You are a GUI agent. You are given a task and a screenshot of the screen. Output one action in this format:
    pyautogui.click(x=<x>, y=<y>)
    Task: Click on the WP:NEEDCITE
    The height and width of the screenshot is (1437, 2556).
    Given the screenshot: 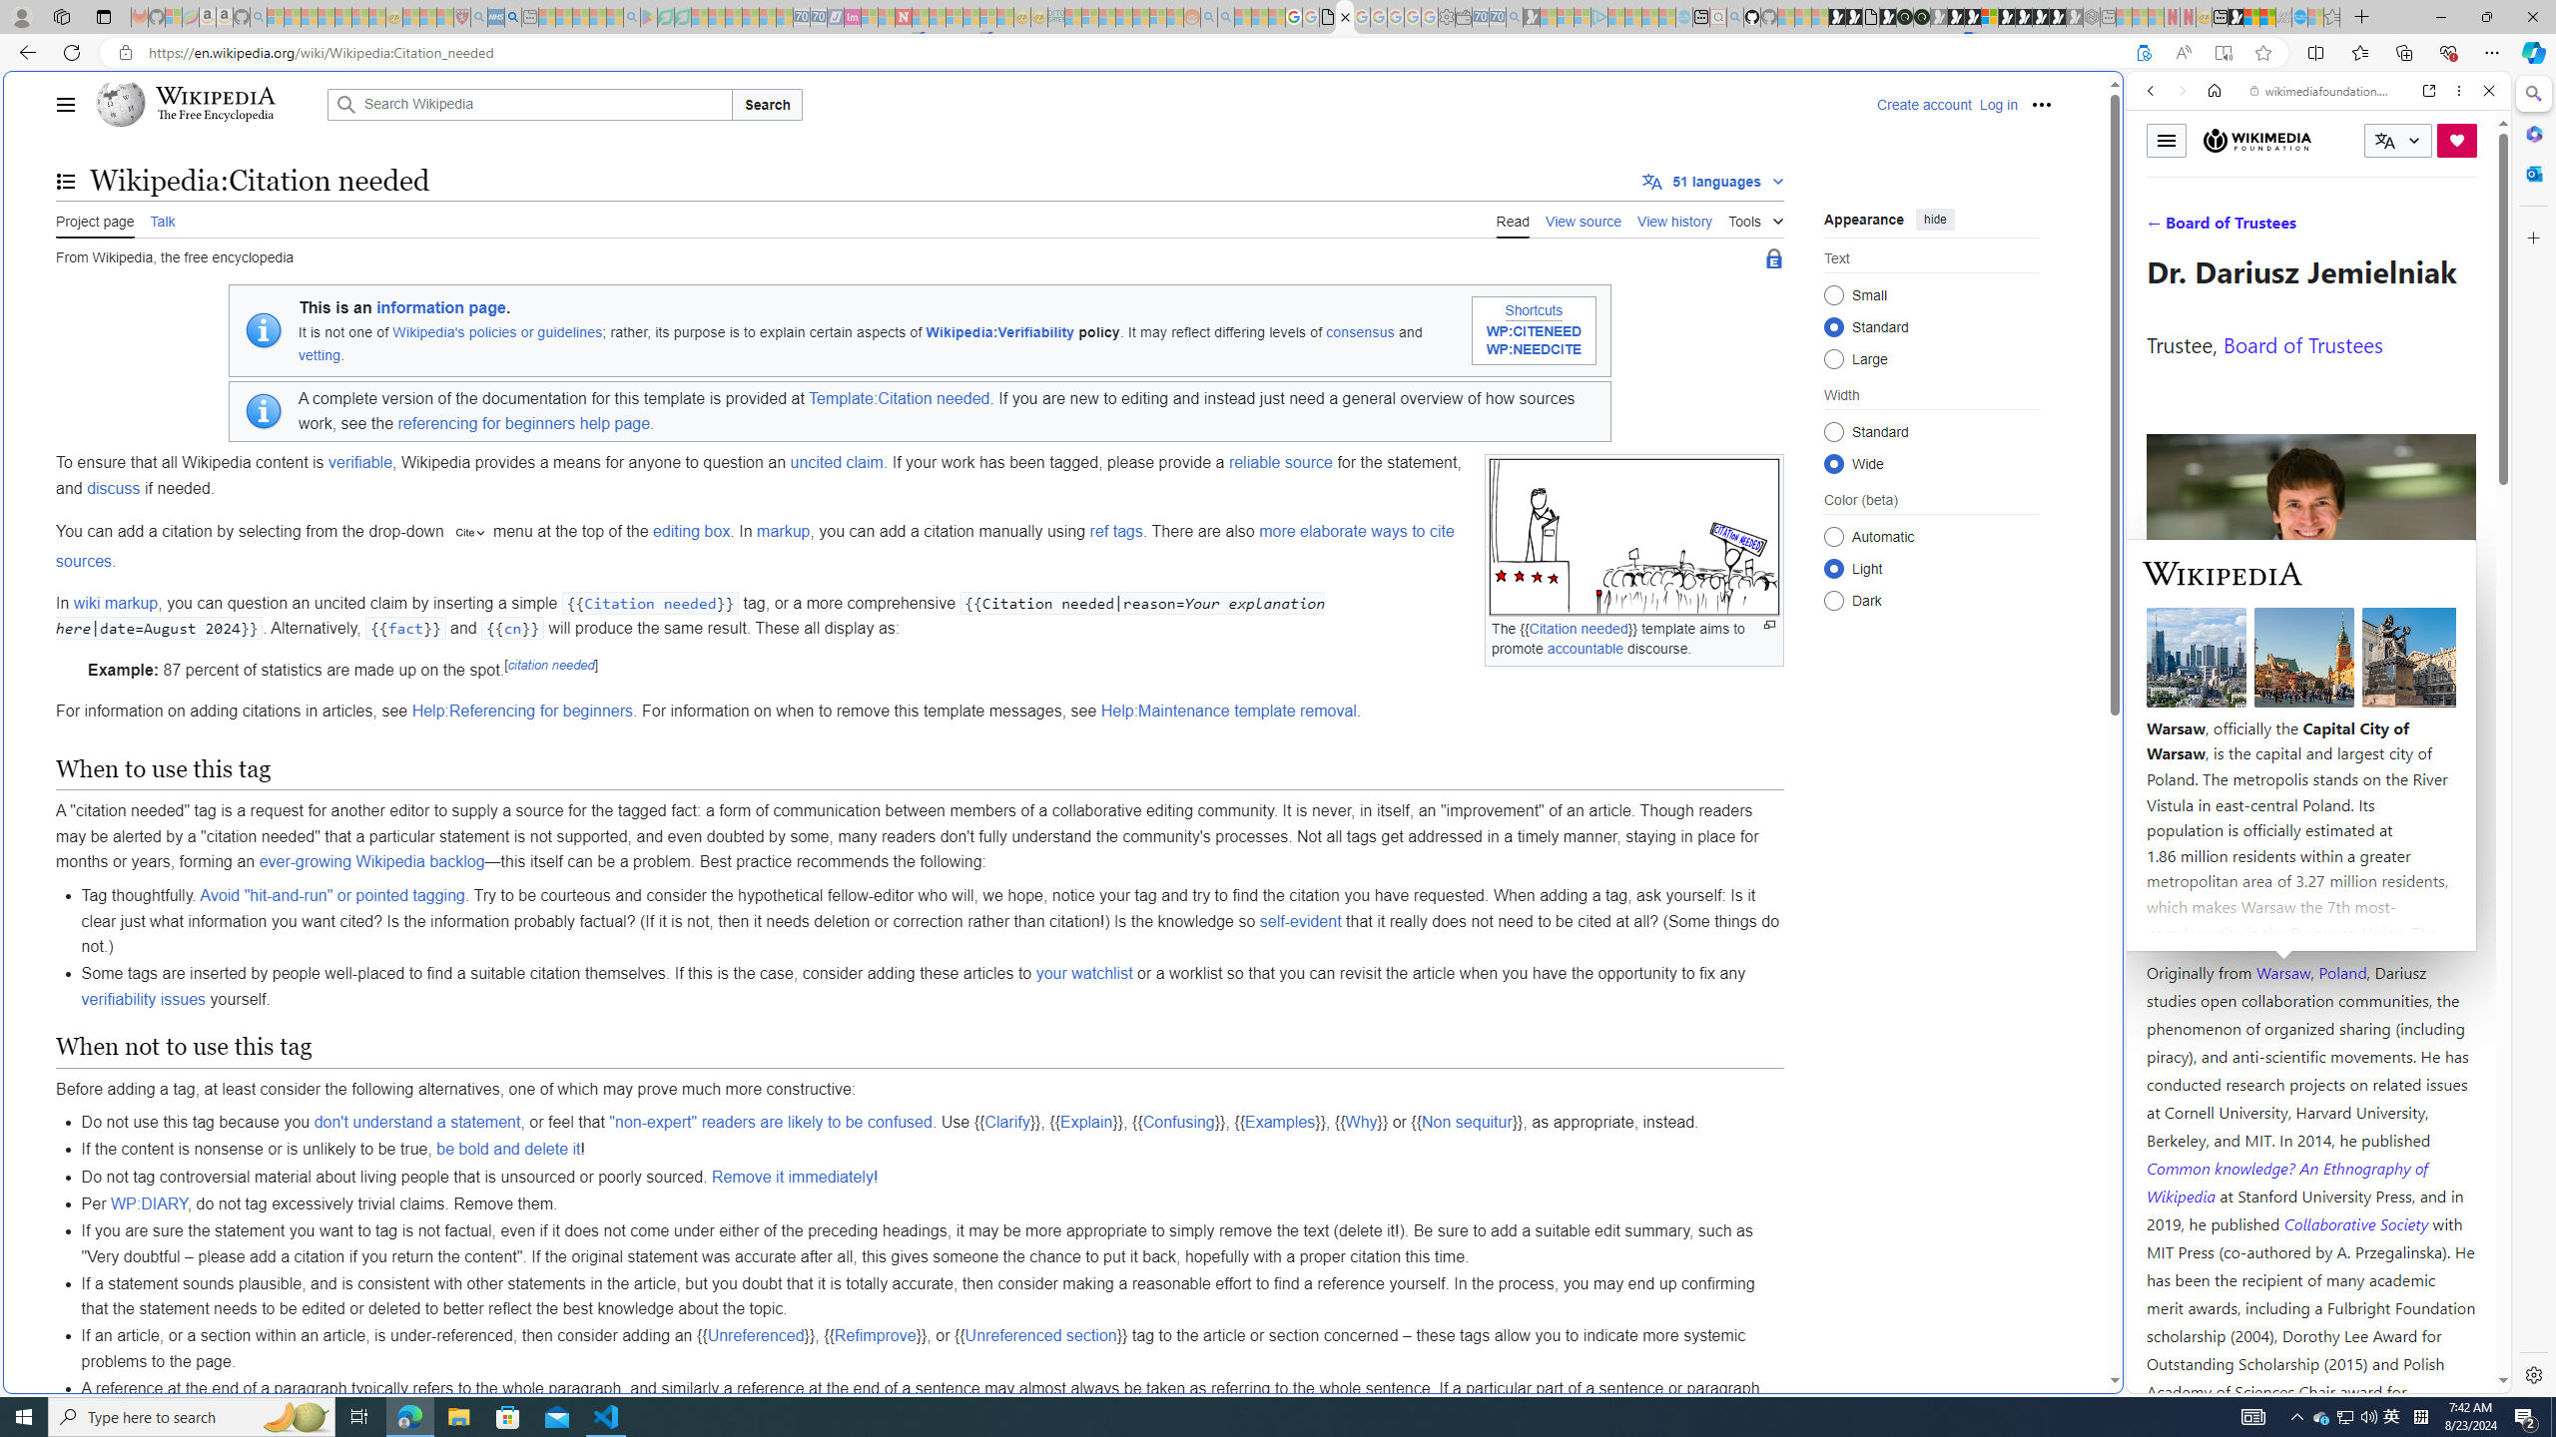 What is the action you would take?
    pyautogui.click(x=1534, y=350)
    